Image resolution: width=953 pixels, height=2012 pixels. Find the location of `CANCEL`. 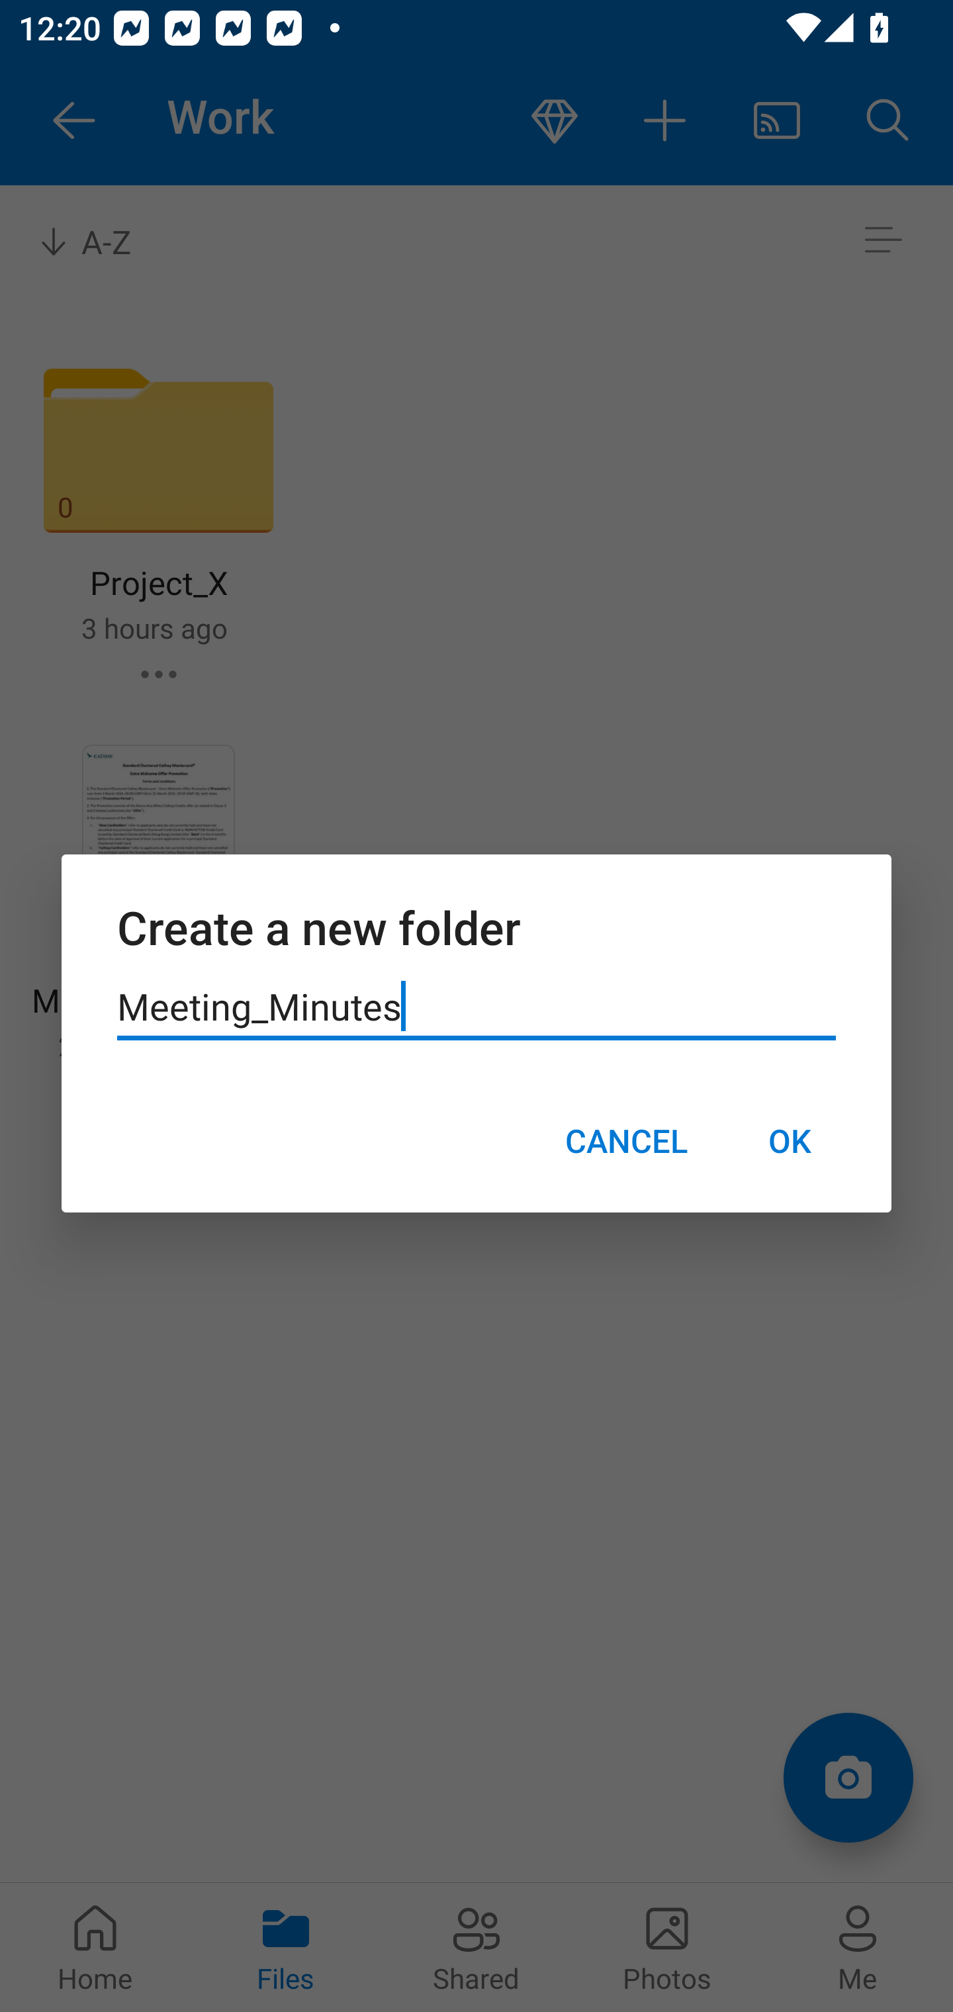

CANCEL is located at coordinates (626, 1140).